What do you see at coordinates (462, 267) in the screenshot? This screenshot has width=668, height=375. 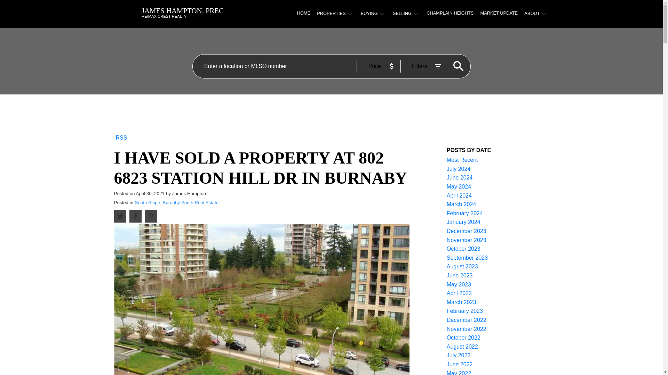 I see `August 2023` at bounding box center [462, 267].